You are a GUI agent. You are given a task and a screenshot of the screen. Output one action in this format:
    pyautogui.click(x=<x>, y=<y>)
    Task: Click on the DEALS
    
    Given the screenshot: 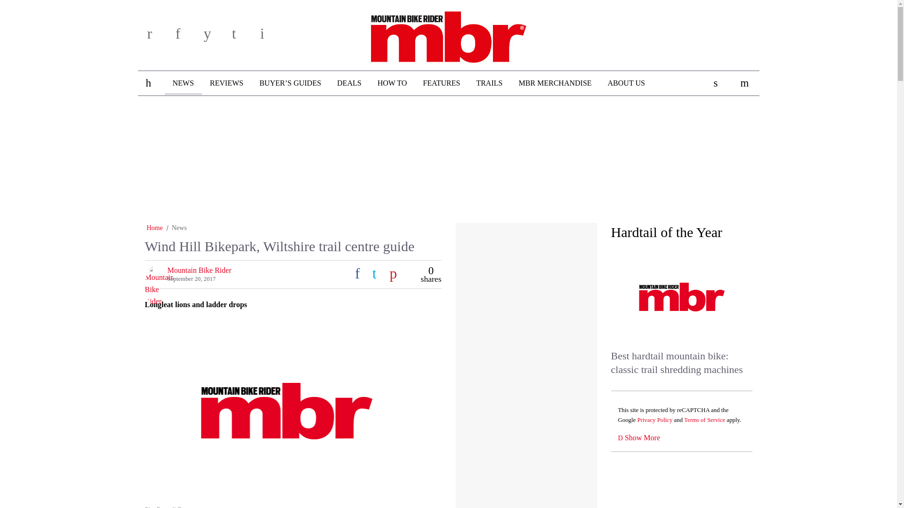 What is the action you would take?
    pyautogui.click(x=349, y=83)
    